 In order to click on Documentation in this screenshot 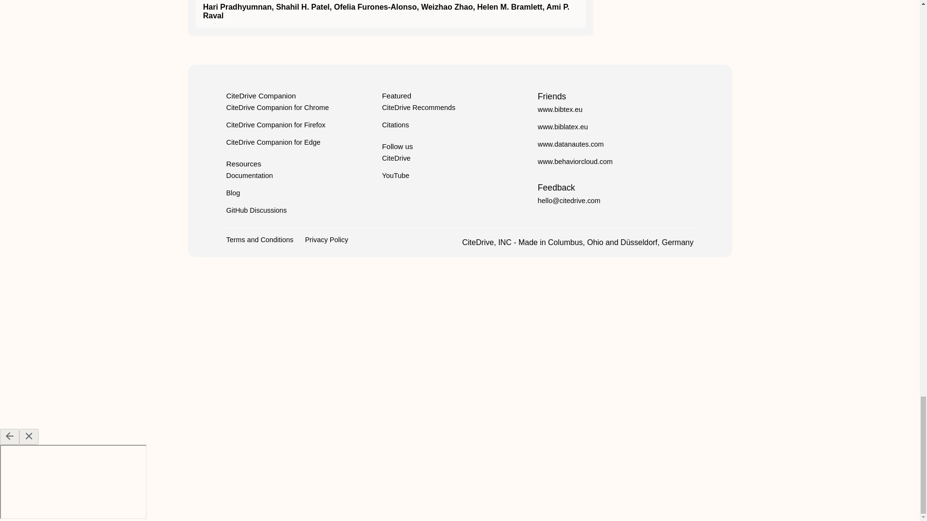, I will do `click(249, 176)`.